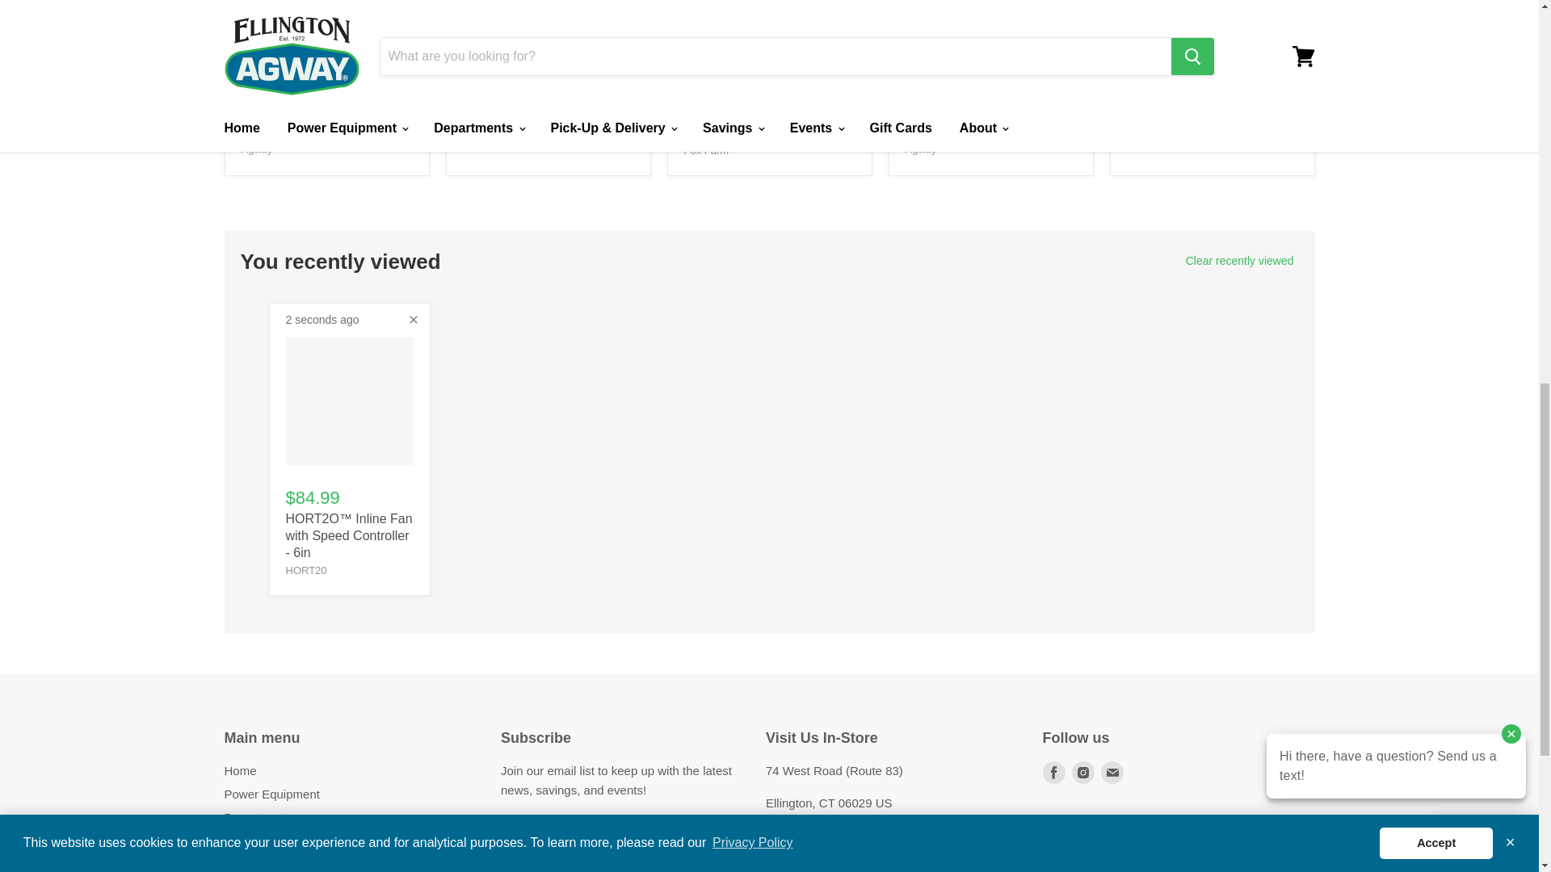  Describe the element at coordinates (1053, 772) in the screenshot. I see `Facebook` at that location.